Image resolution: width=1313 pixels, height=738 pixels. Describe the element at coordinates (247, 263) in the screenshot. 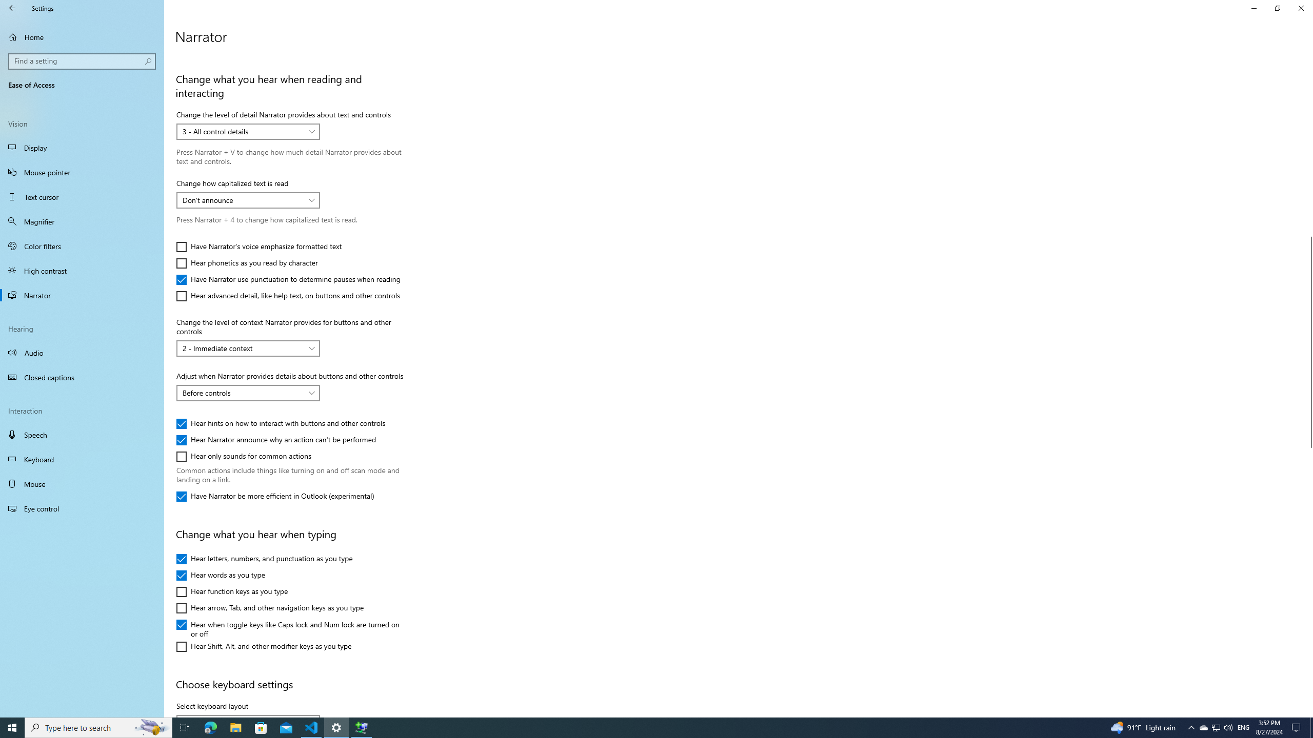

I see `Hear phonetics as you read by character` at that location.